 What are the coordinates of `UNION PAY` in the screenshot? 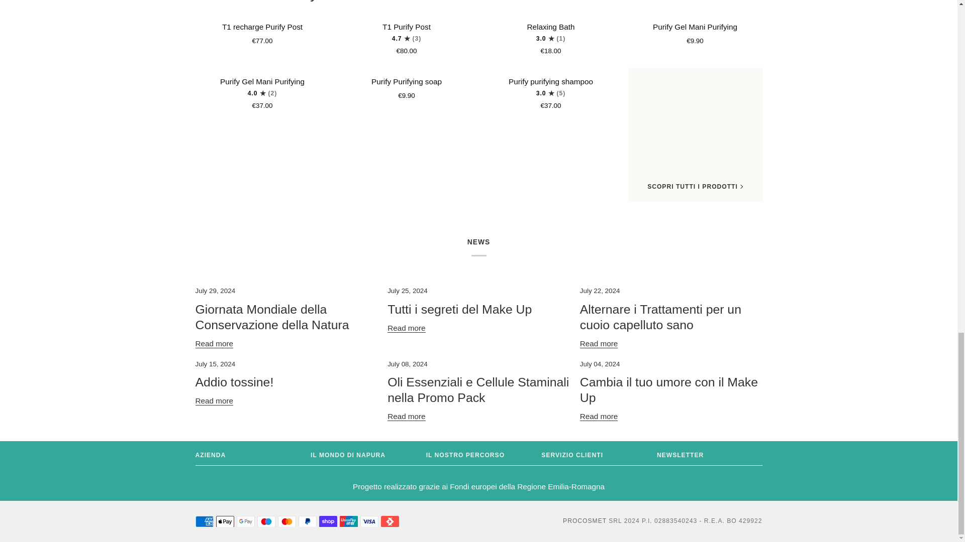 It's located at (349, 521).